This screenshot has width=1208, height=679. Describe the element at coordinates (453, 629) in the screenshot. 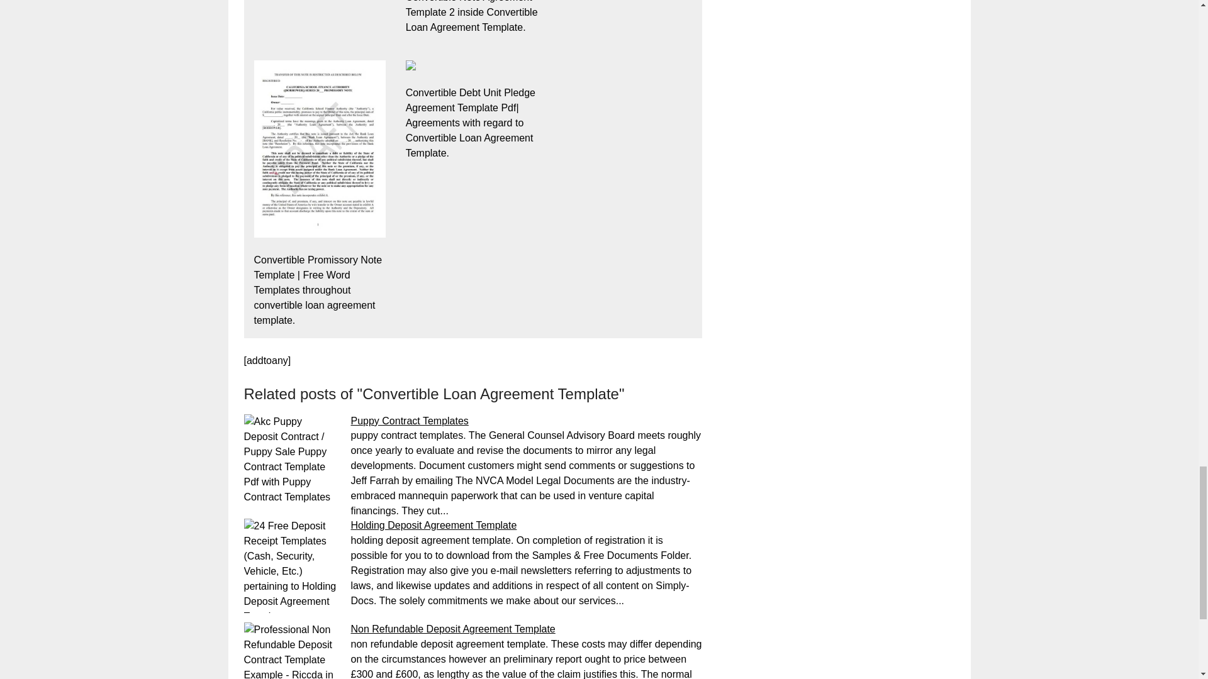

I see `Non Refundable Deposit Agreement Template` at that location.